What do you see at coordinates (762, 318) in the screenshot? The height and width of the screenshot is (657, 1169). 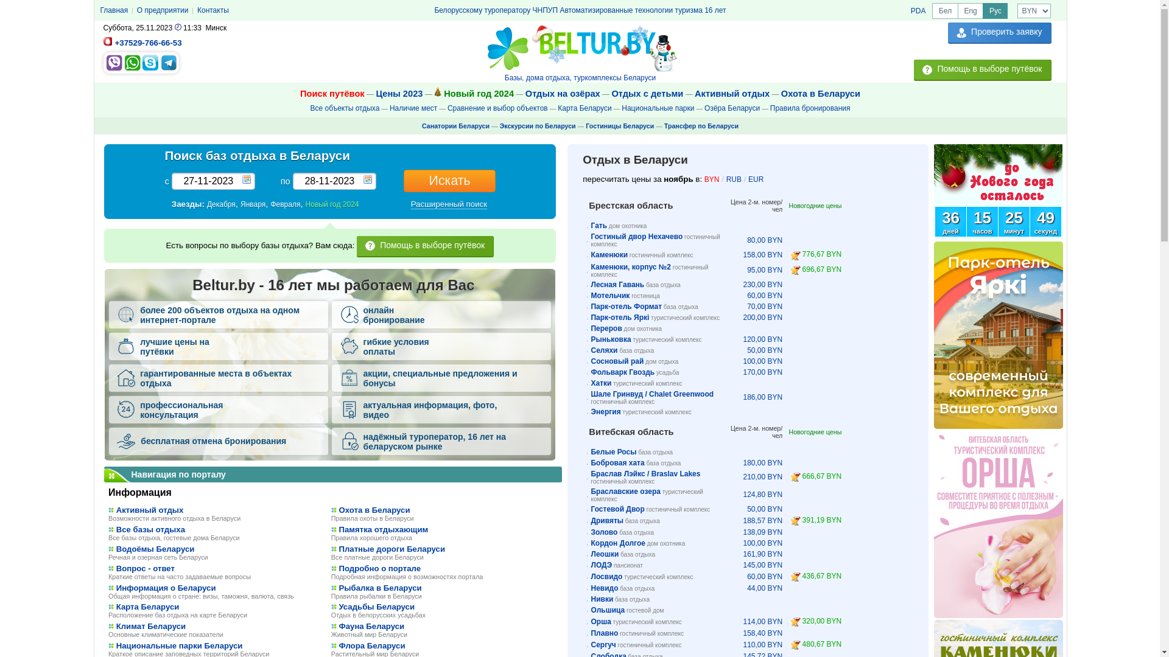 I see `200,00 BYN` at bounding box center [762, 318].